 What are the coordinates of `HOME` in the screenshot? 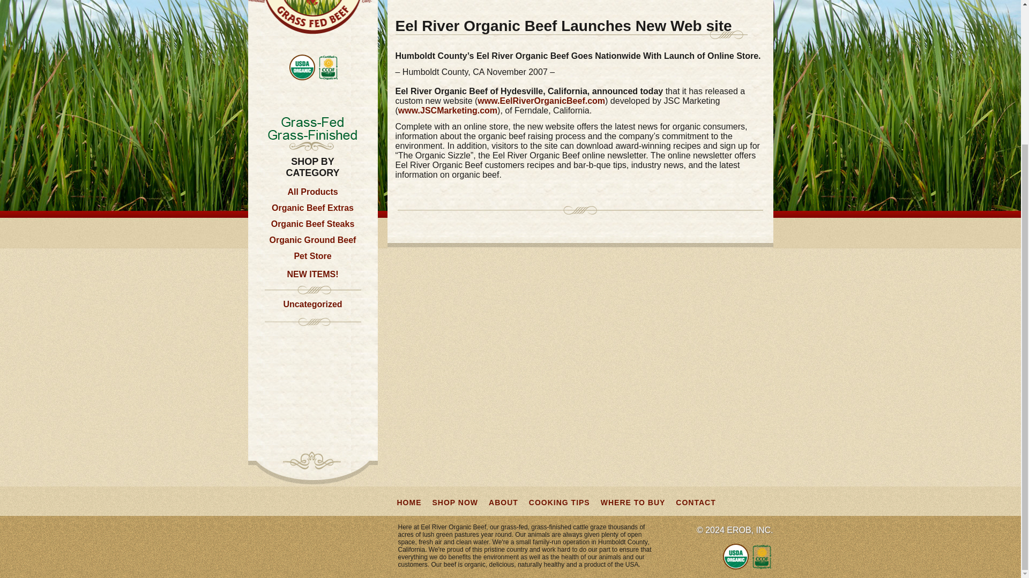 It's located at (408, 502).